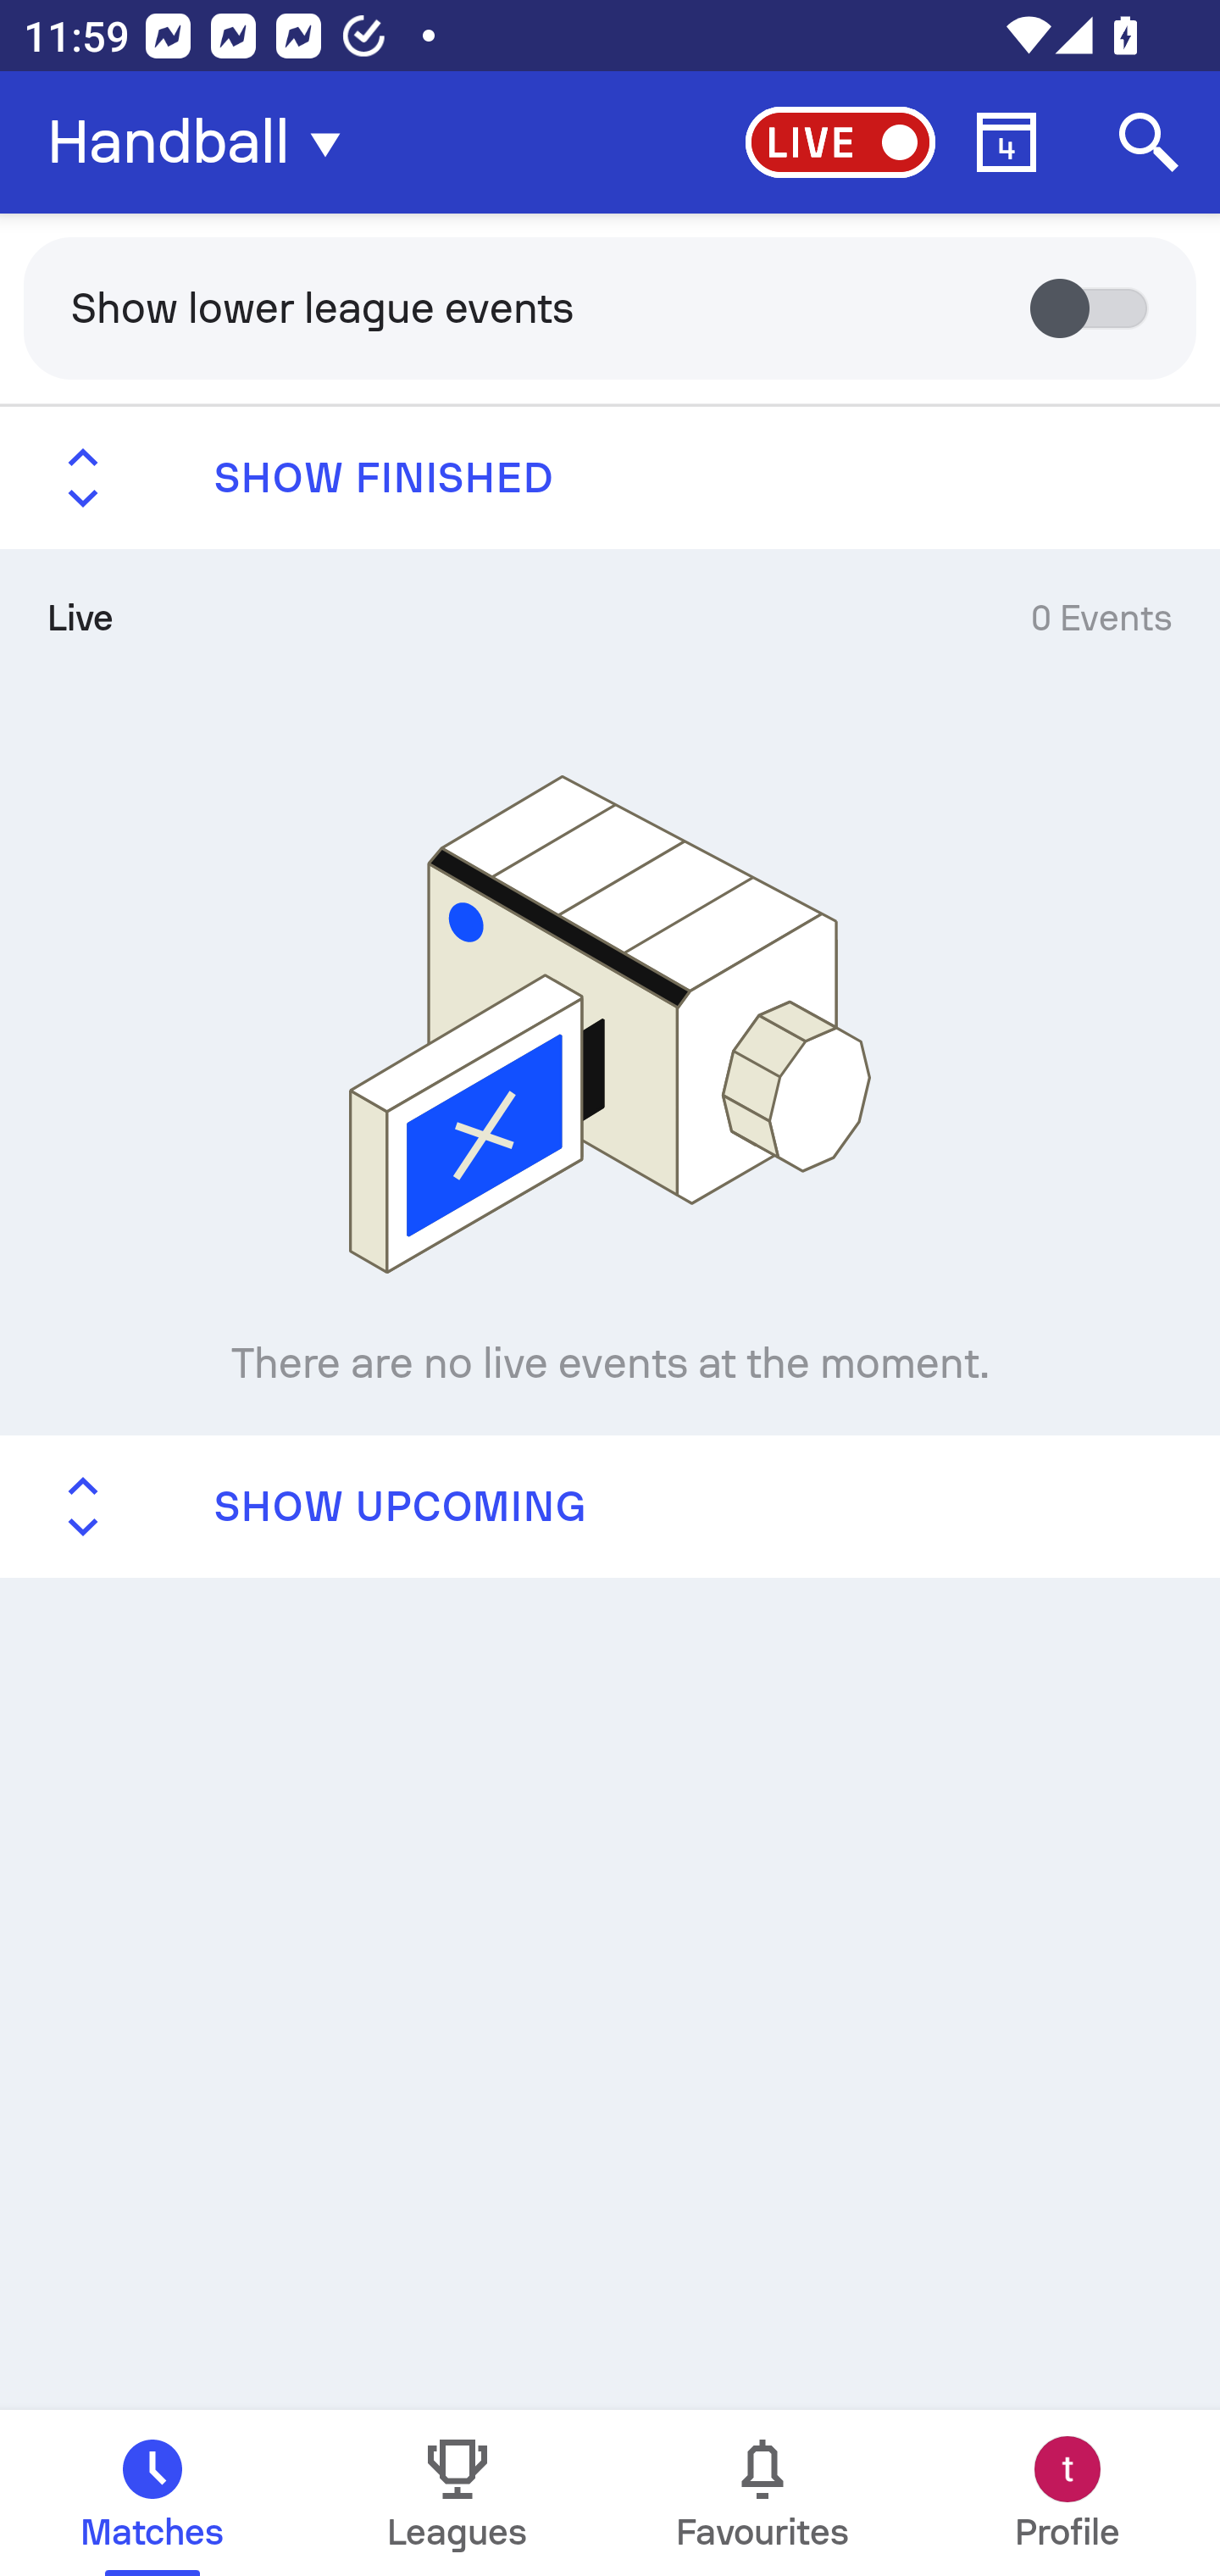 The height and width of the screenshot is (2576, 1220). Describe the element at coordinates (610, 478) in the screenshot. I see `SHOW FINISHED` at that location.